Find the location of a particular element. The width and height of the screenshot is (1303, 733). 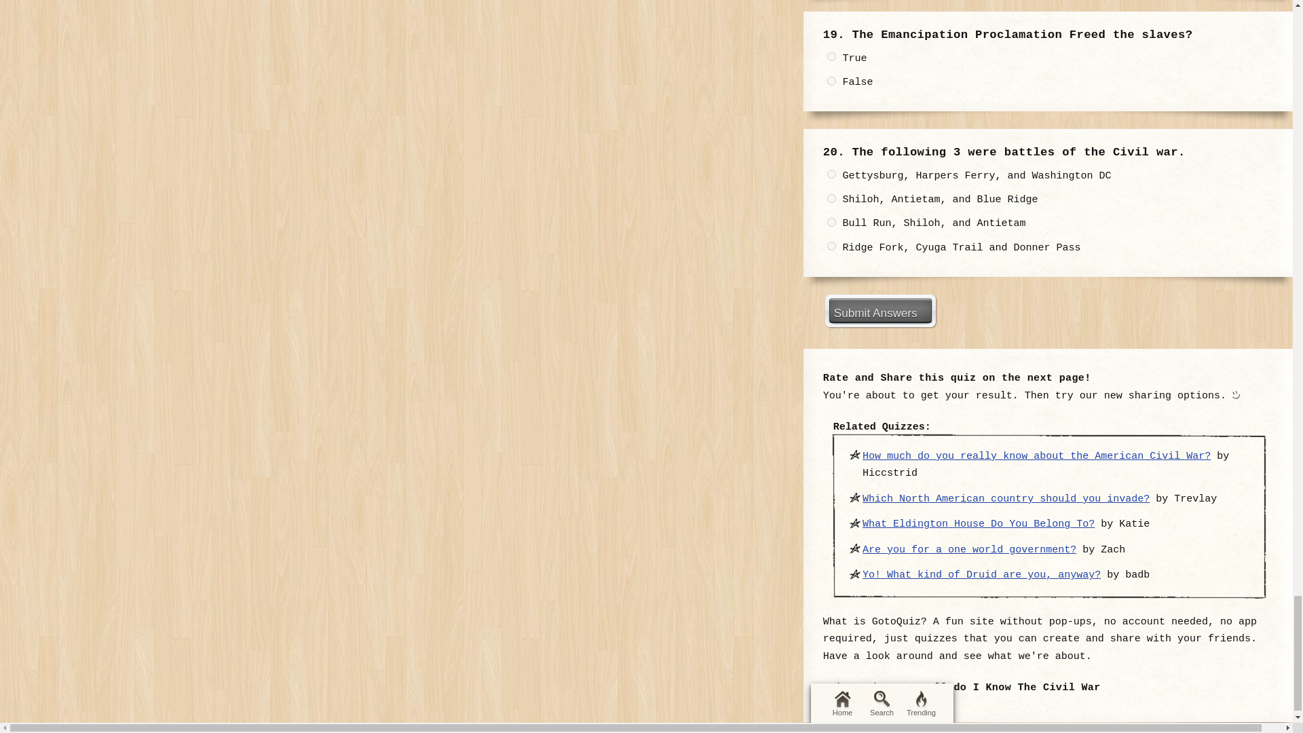

How much do you really know about the American Civil War? is located at coordinates (1036, 456).